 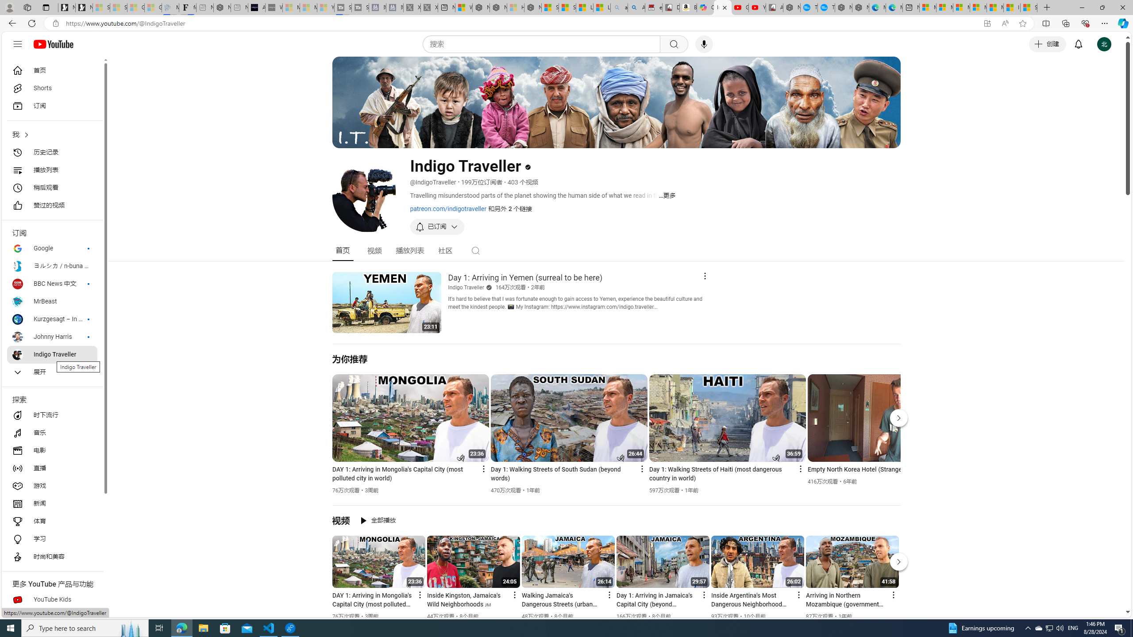 What do you see at coordinates (792, 8) in the screenshot?
I see `Nordace - My Account` at bounding box center [792, 8].